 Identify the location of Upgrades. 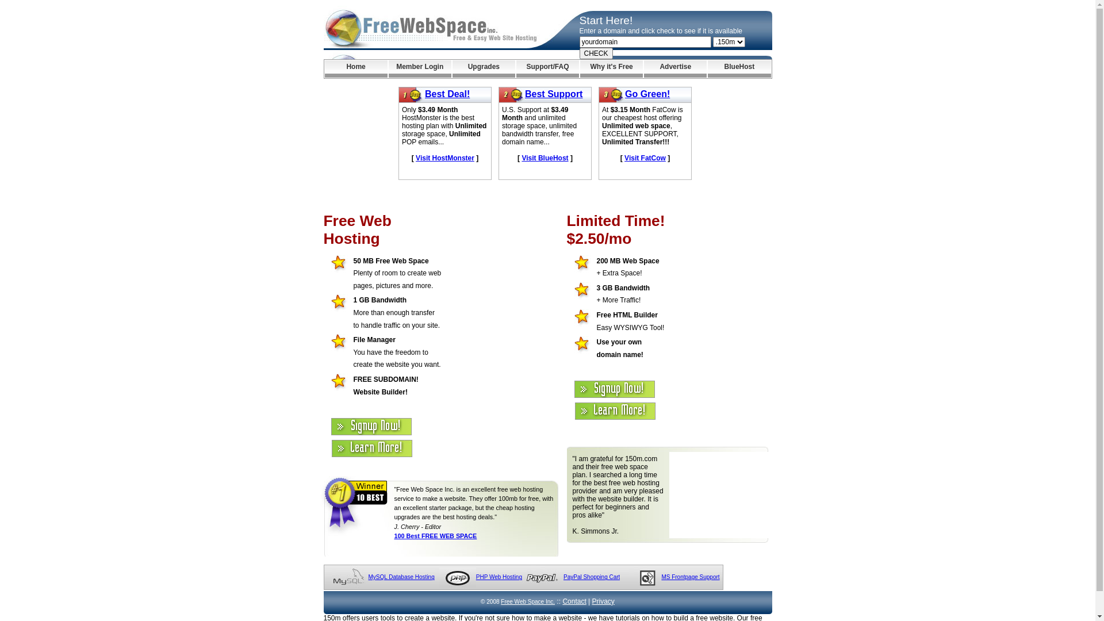
(484, 69).